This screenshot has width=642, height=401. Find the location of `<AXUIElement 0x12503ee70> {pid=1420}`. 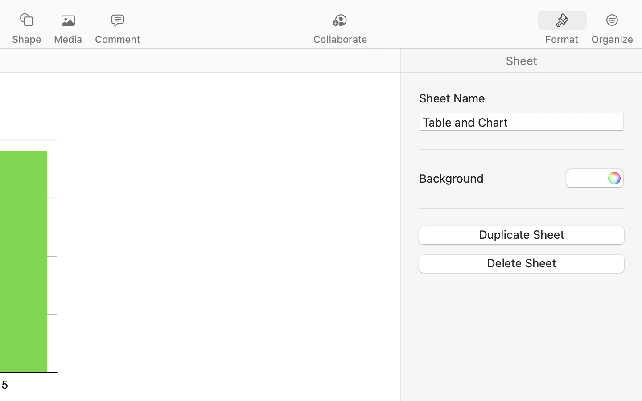

<AXUIElement 0x12503ee70> {pid=1420} is located at coordinates (522, 61).